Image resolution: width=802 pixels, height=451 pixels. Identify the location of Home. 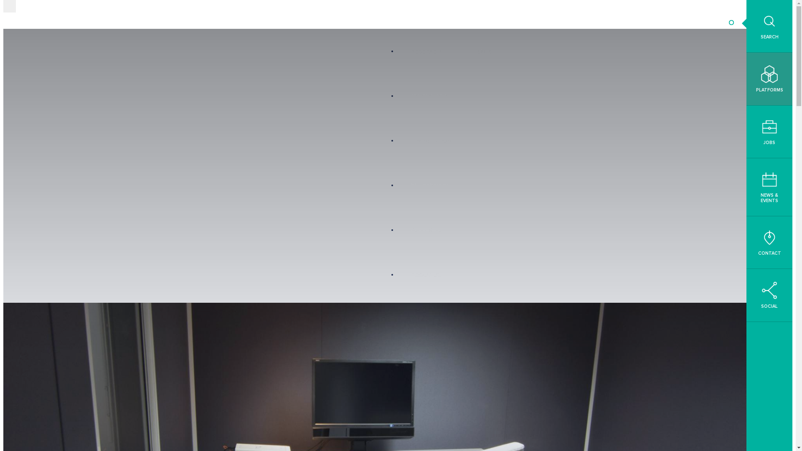
(29, 14).